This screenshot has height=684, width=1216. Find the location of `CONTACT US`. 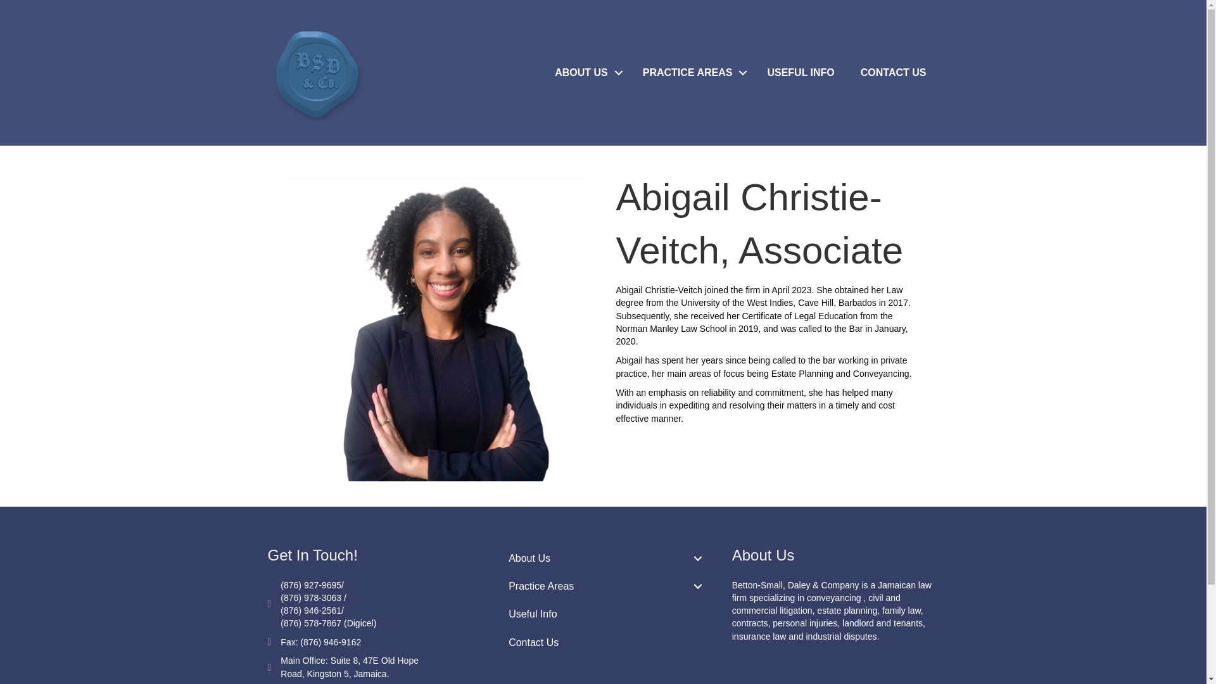

CONTACT US is located at coordinates (893, 72).